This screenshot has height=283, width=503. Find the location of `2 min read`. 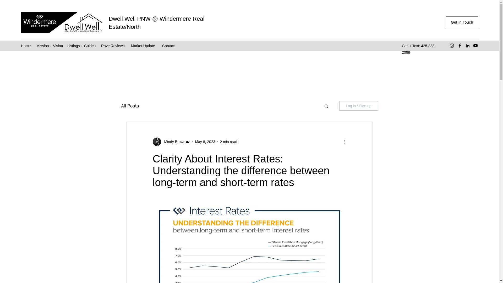

2 min read is located at coordinates (228, 141).